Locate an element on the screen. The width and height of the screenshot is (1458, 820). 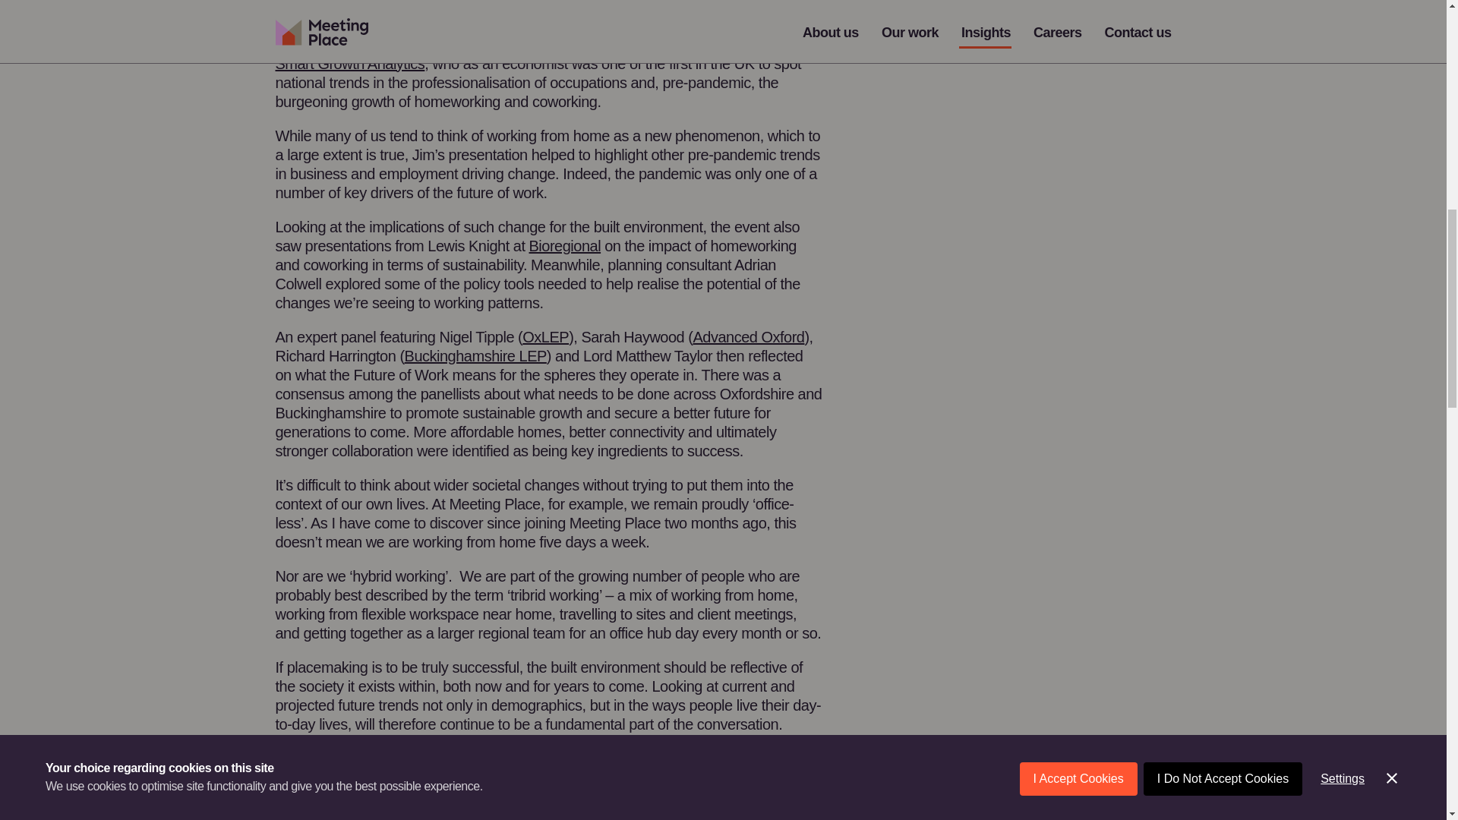
I Accept Cookies is located at coordinates (1078, 38).